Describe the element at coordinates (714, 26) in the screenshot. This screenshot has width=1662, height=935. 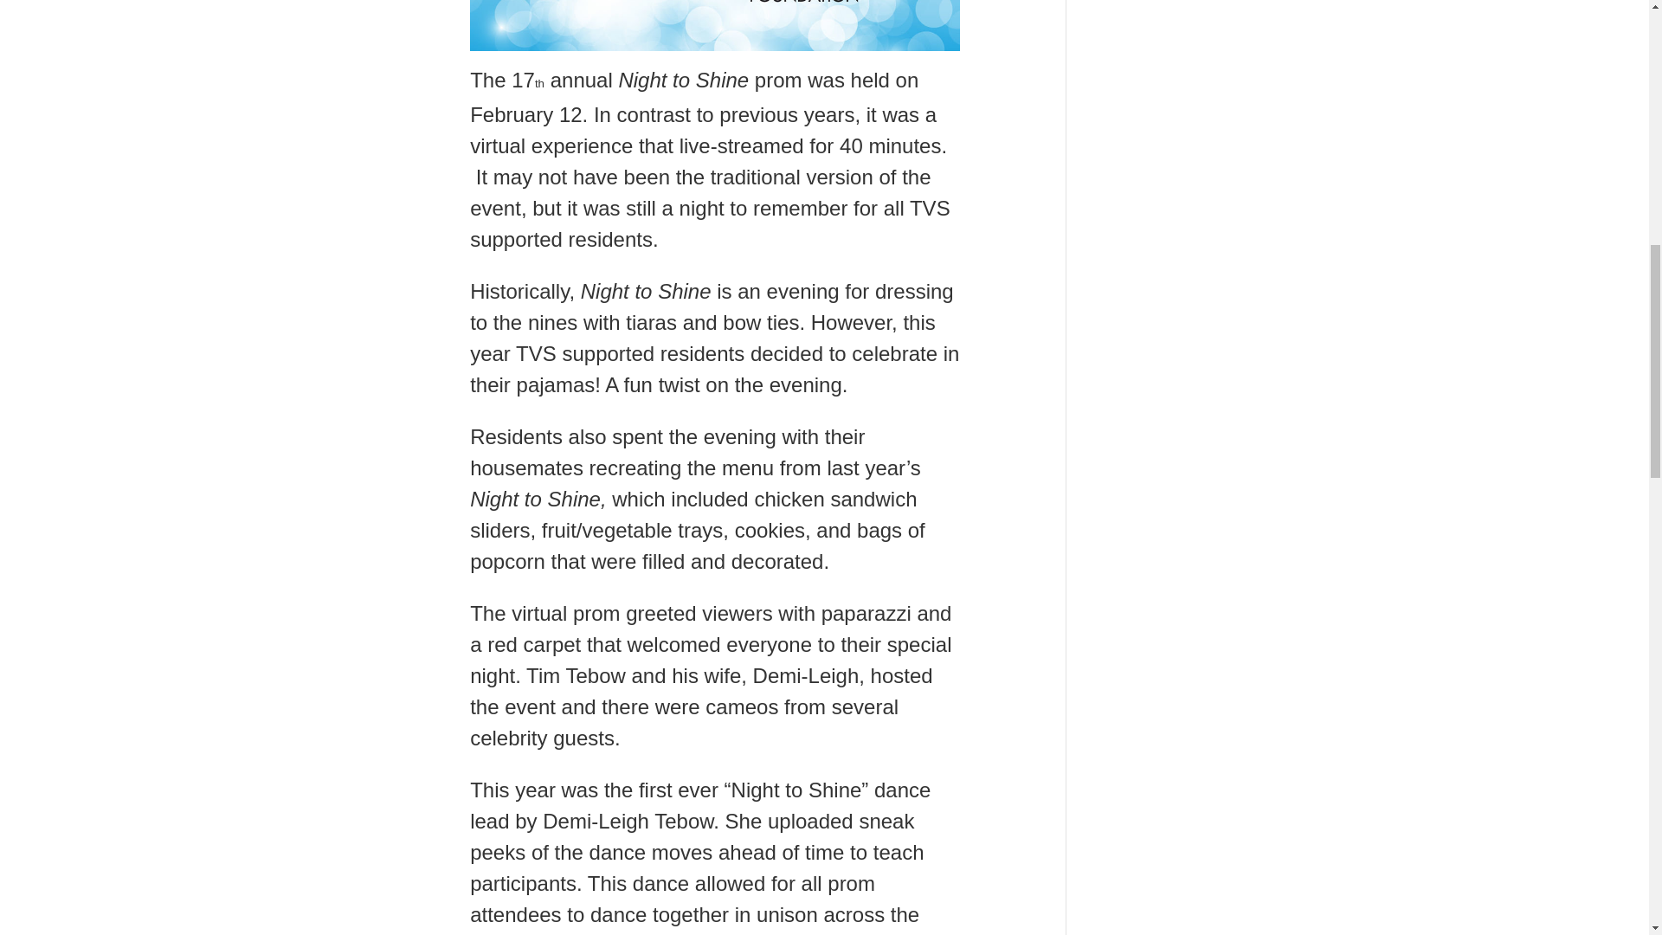
I see `nighttoshine` at that location.